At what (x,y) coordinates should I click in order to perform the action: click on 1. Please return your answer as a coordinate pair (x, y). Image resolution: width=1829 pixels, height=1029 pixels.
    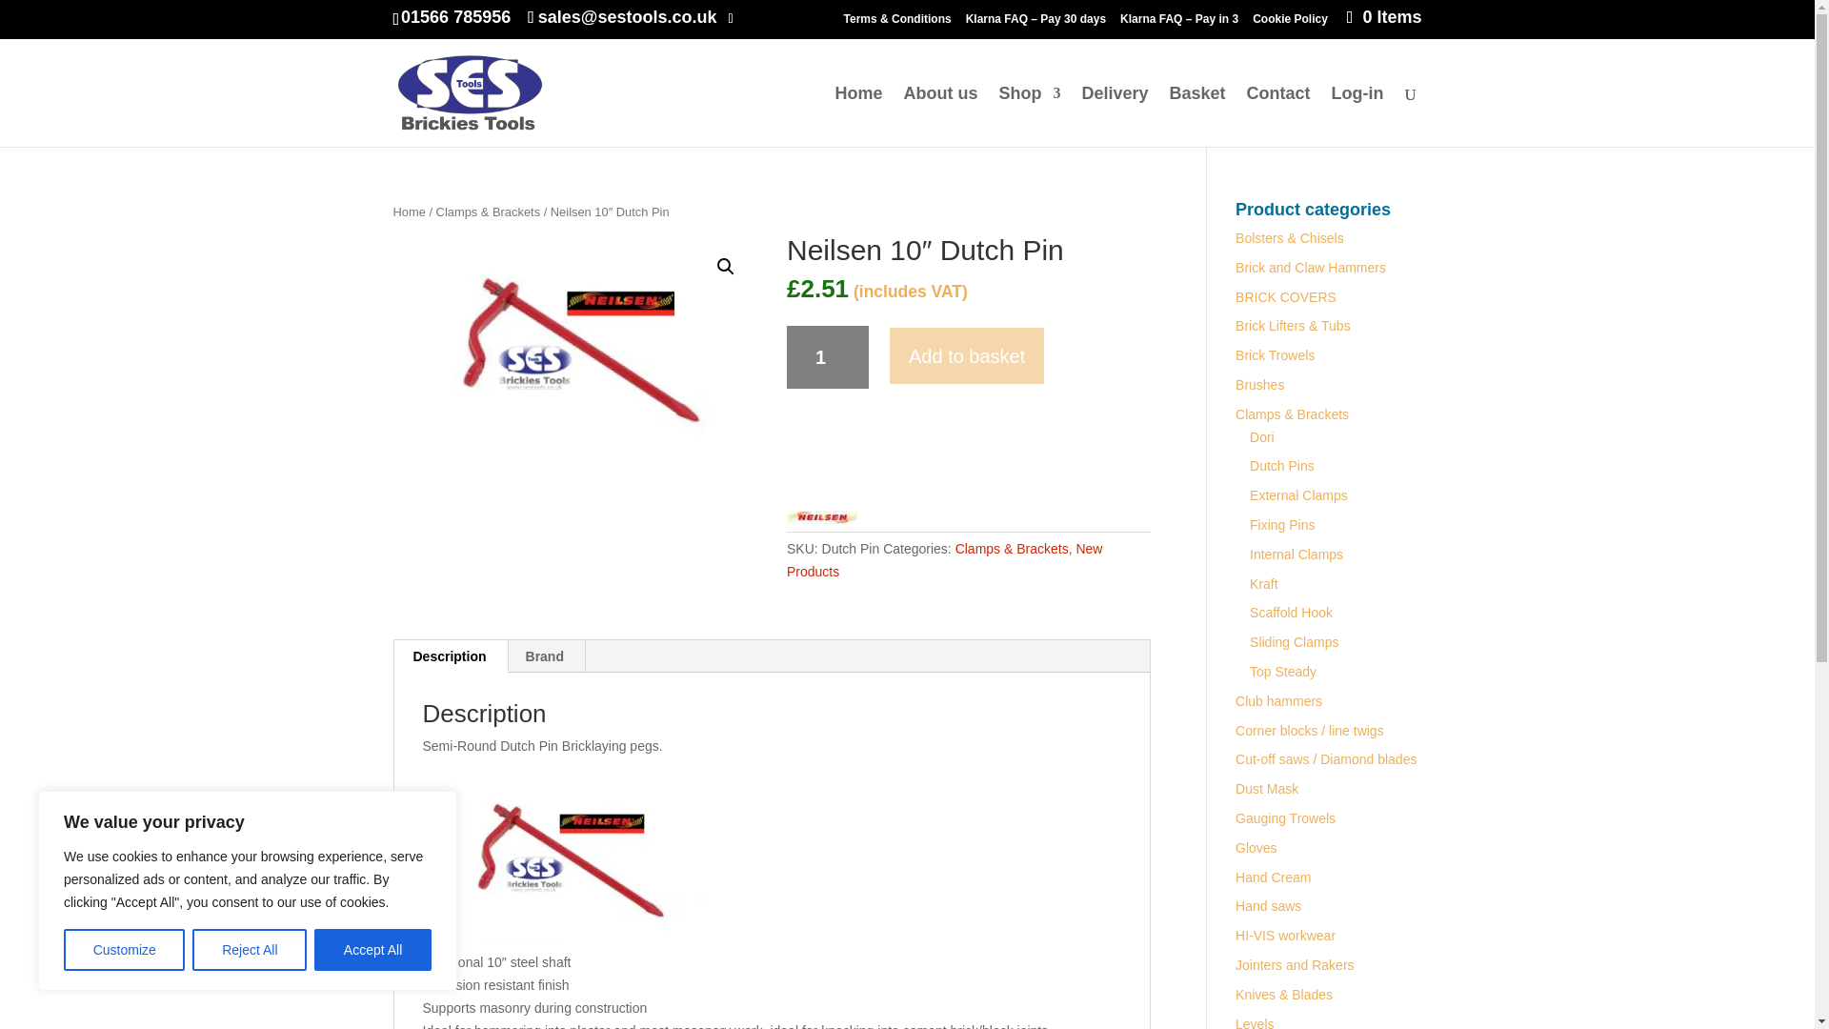
    Looking at the image, I should click on (827, 357).